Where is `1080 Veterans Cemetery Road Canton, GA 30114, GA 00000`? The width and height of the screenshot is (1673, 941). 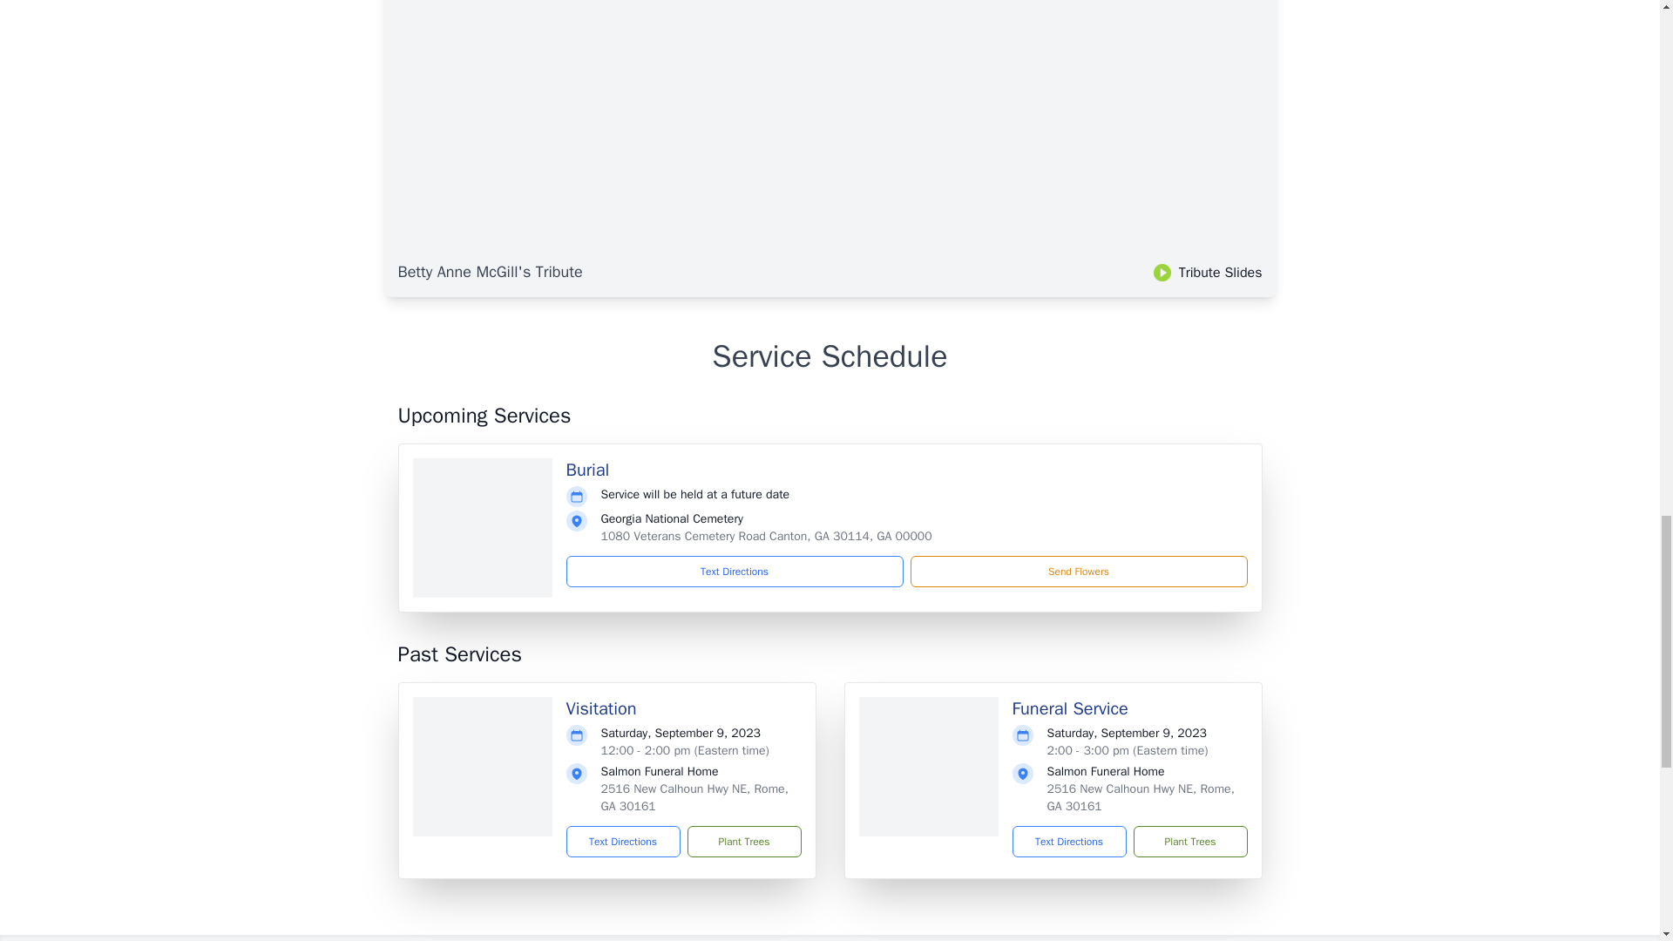
1080 Veterans Cemetery Road Canton, GA 30114, GA 00000 is located at coordinates (766, 536).